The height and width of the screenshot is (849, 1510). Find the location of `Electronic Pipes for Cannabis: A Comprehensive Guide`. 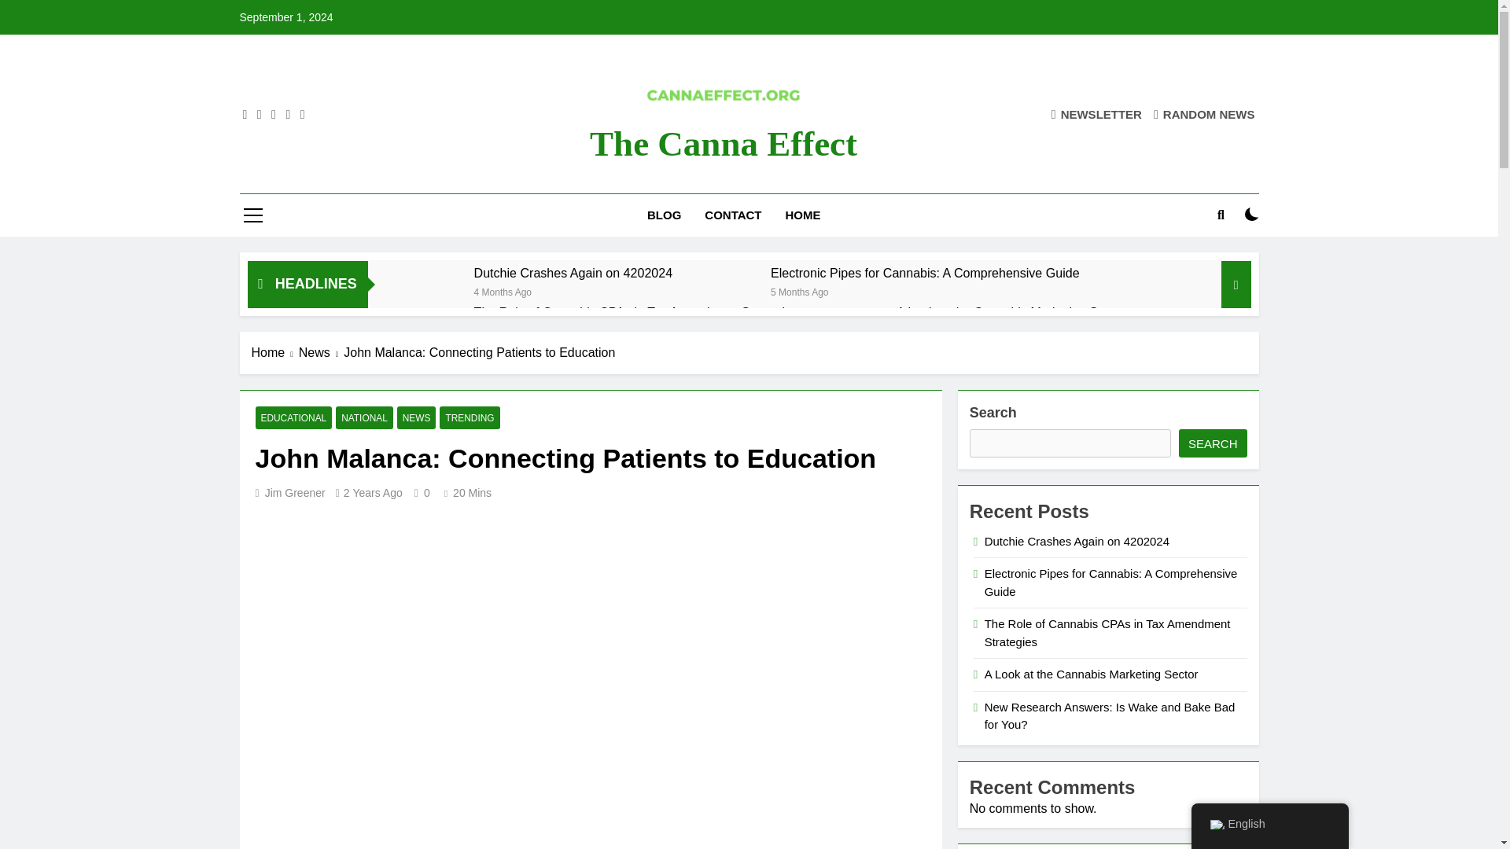

Electronic Pipes for Cannabis: A Comprehensive Guide is located at coordinates (925, 274).